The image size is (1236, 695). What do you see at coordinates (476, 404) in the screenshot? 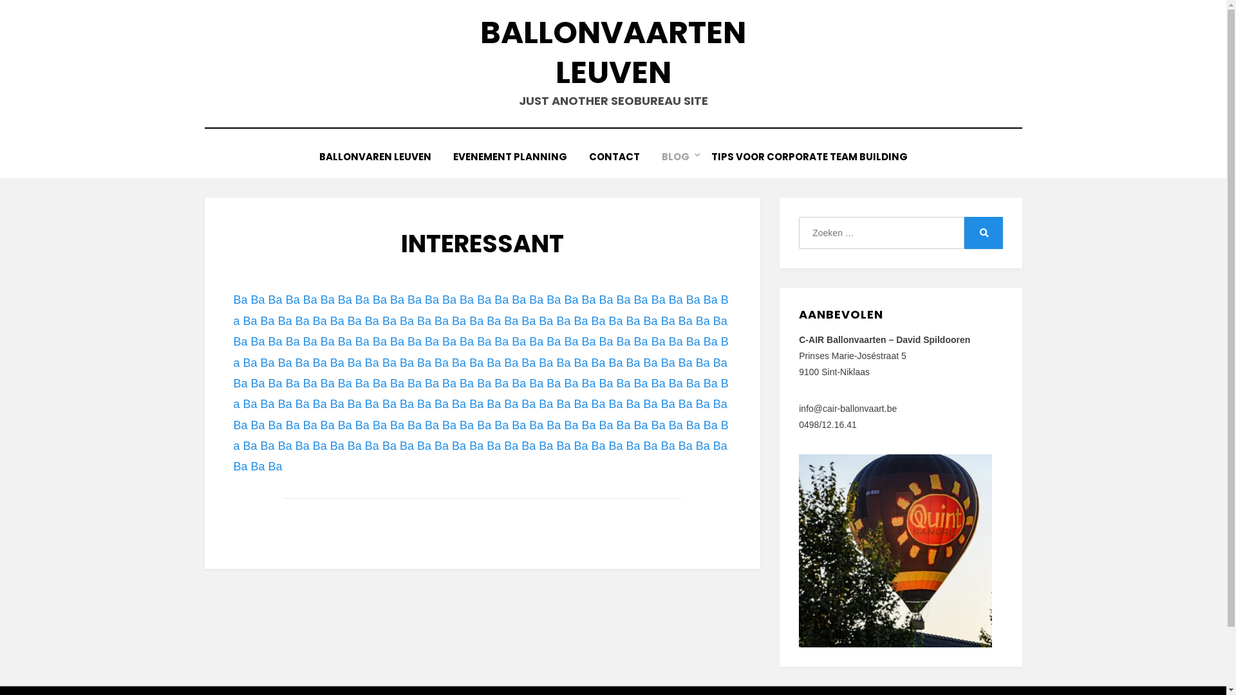
I see `Ba` at bounding box center [476, 404].